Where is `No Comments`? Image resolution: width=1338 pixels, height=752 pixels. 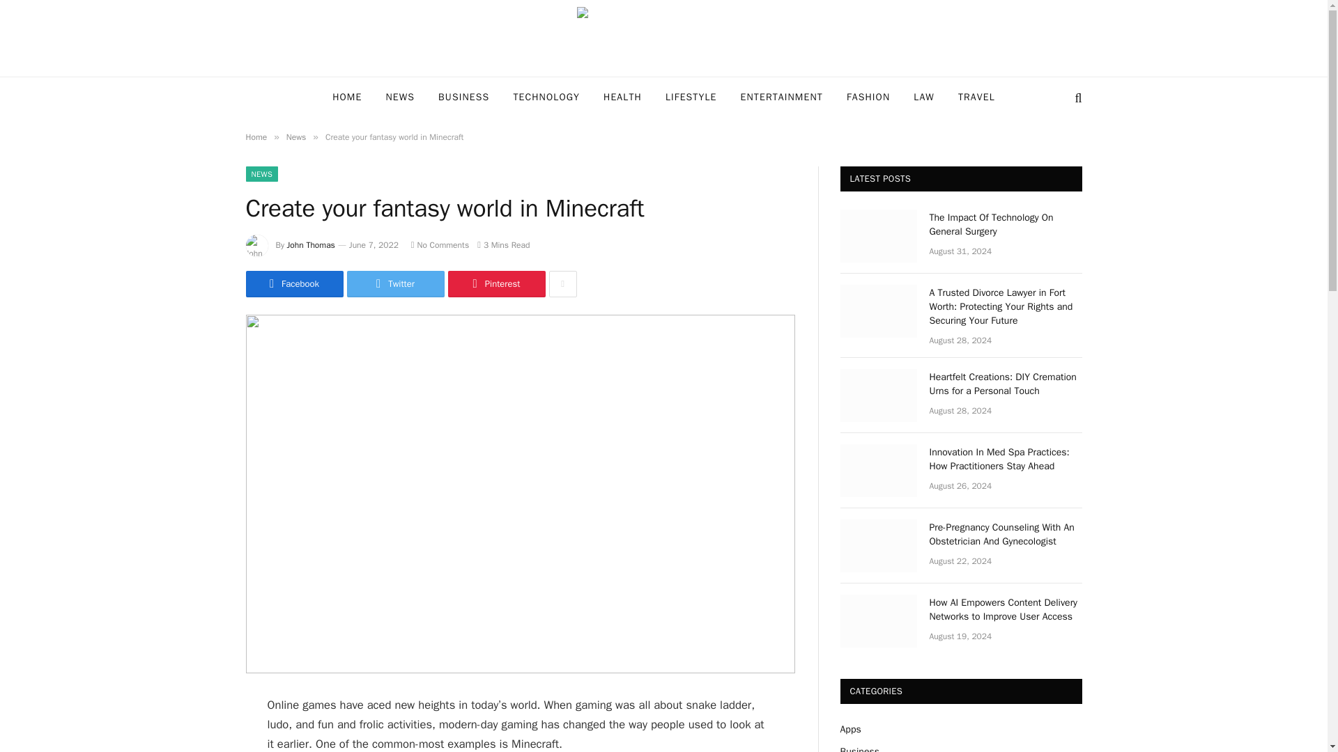
No Comments is located at coordinates (440, 245).